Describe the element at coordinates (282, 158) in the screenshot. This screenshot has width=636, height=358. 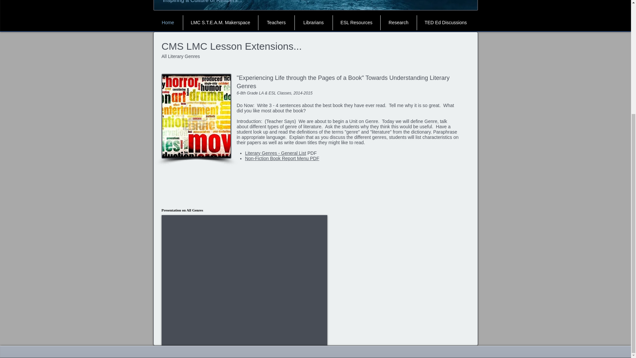
I see `Non-Fiction Book Report Menu PDF` at that location.